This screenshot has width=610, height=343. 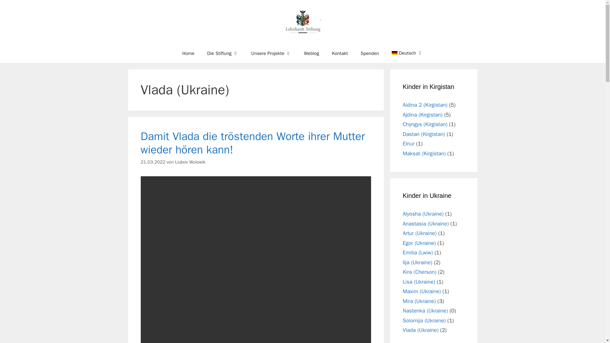 What do you see at coordinates (370, 53) in the screenshot?
I see `Spenden` at bounding box center [370, 53].